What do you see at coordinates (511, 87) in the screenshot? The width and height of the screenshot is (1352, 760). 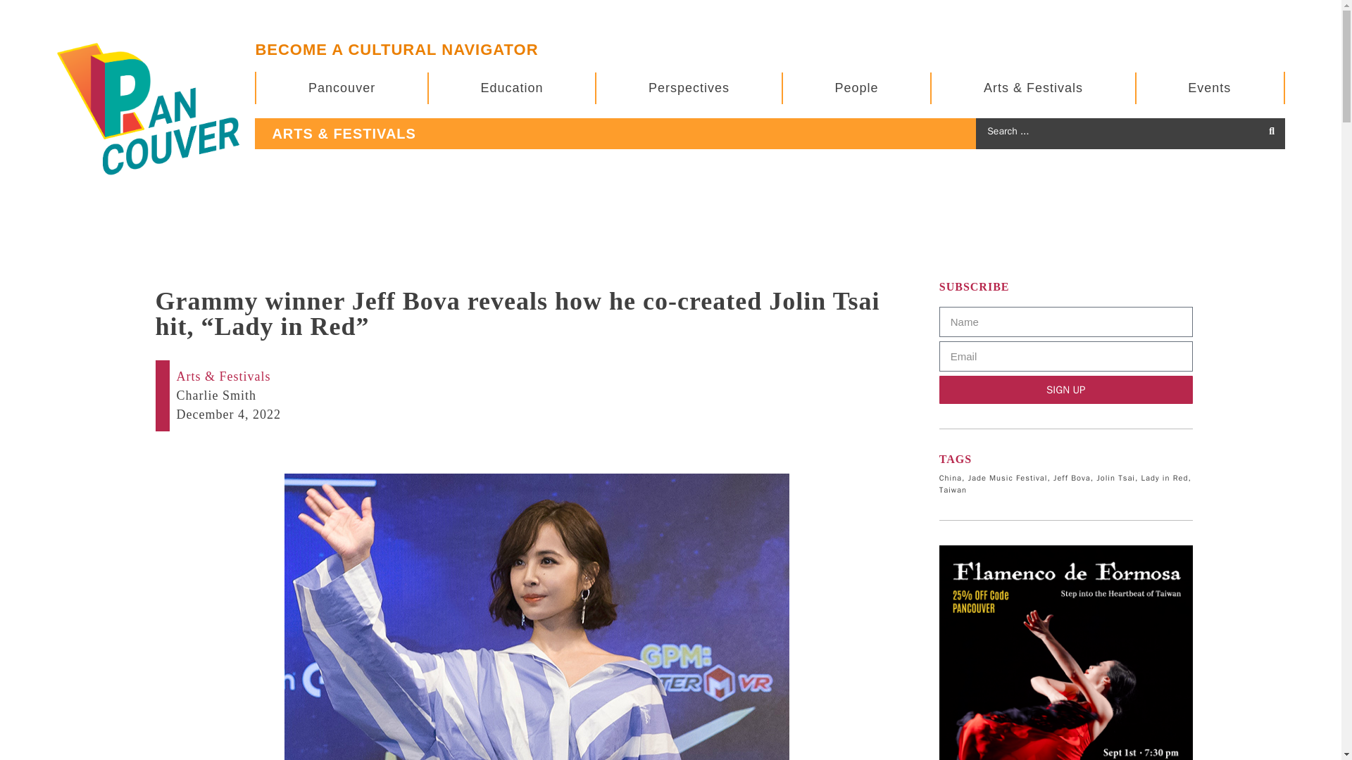 I see `Education` at bounding box center [511, 87].